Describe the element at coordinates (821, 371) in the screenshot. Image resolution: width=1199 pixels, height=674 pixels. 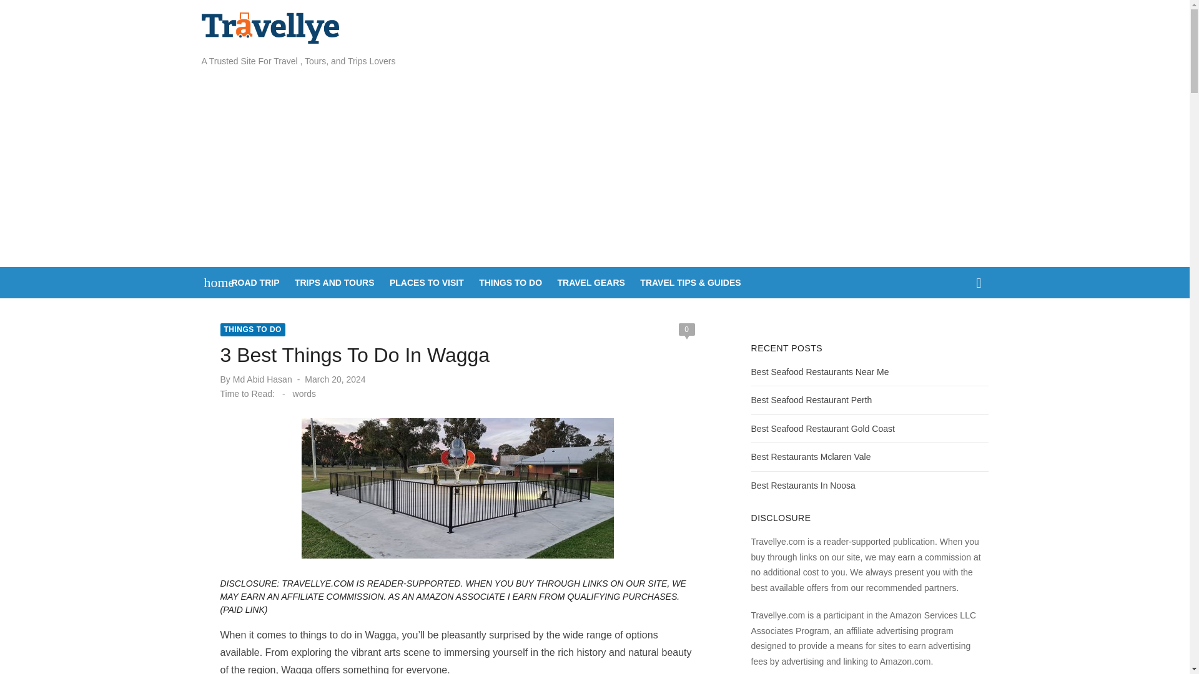
I see `Best Seafood Restaurants Near Me` at that location.